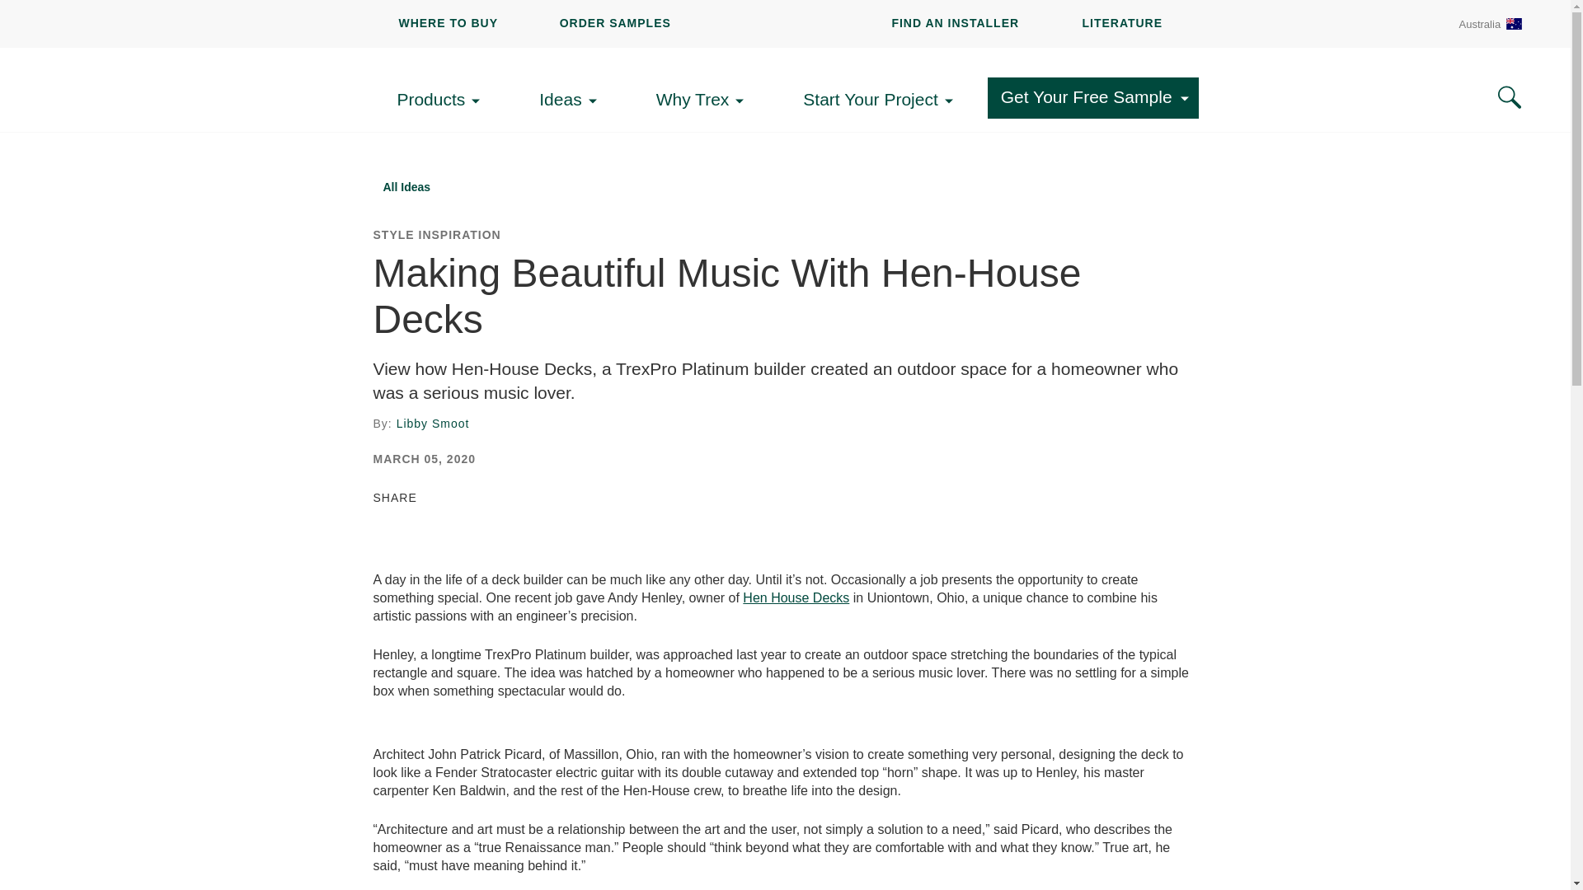 The image size is (1583, 890). Describe the element at coordinates (449, 23) in the screenshot. I see `WHERE TO BUY` at that location.